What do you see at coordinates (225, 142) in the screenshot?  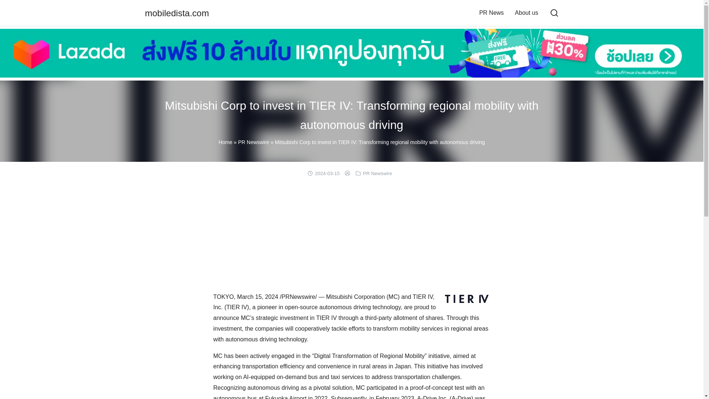 I see `Home` at bounding box center [225, 142].